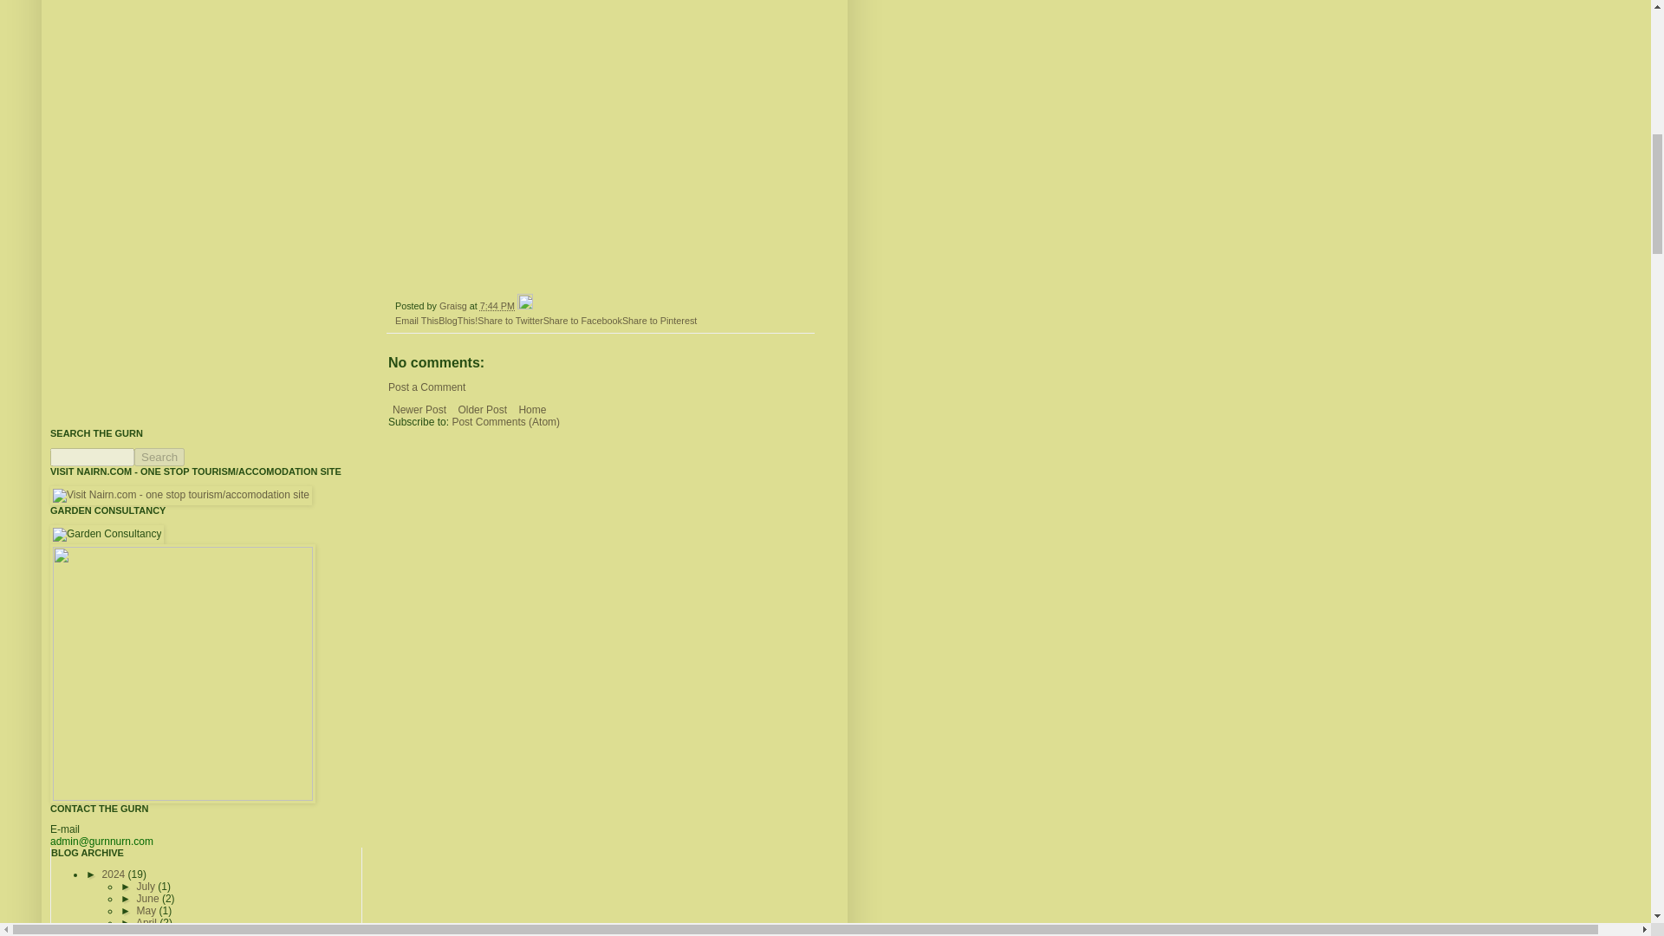 The width and height of the screenshot is (1664, 936). What do you see at coordinates (582, 320) in the screenshot?
I see `Share to Facebook` at bounding box center [582, 320].